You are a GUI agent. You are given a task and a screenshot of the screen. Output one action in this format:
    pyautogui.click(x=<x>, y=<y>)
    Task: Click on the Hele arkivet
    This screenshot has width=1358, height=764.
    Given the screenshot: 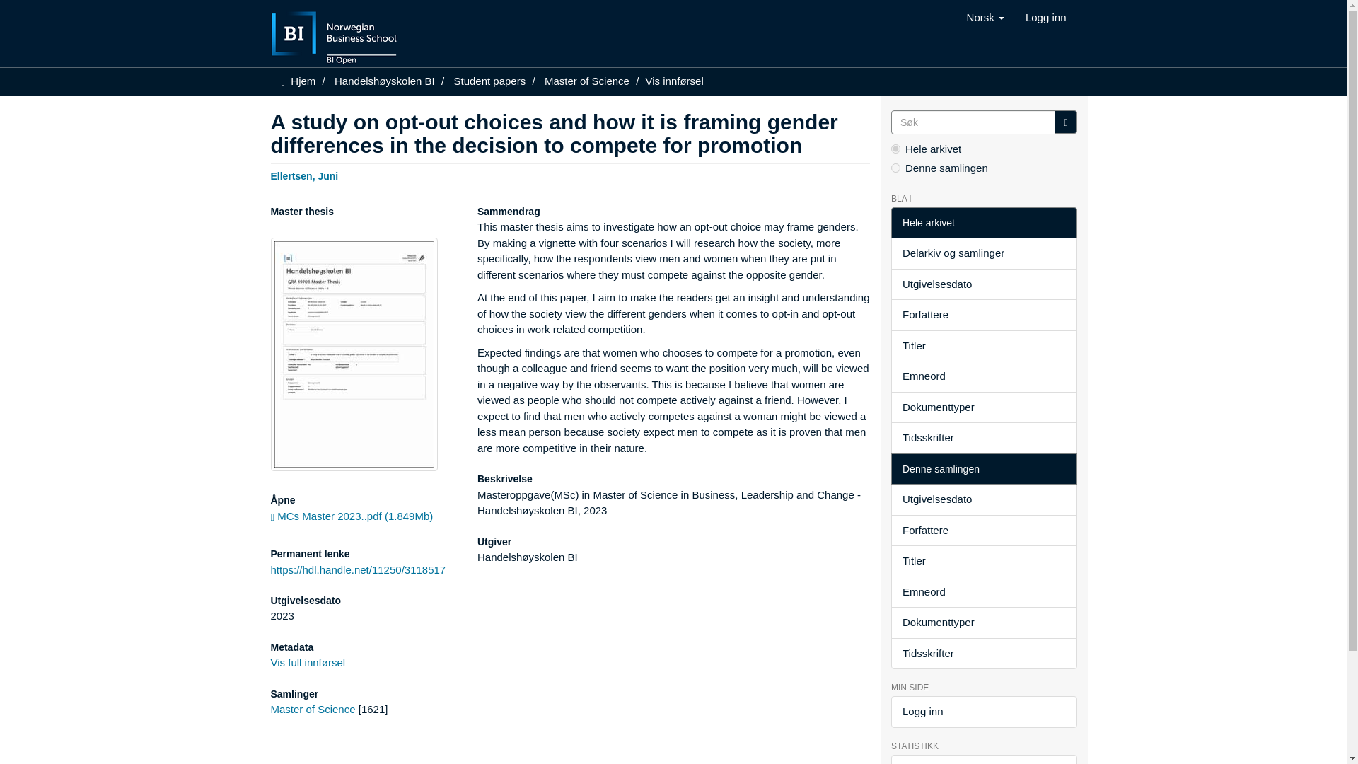 What is the action you would take?
    pyautogui.click(x=983, y=223)
    